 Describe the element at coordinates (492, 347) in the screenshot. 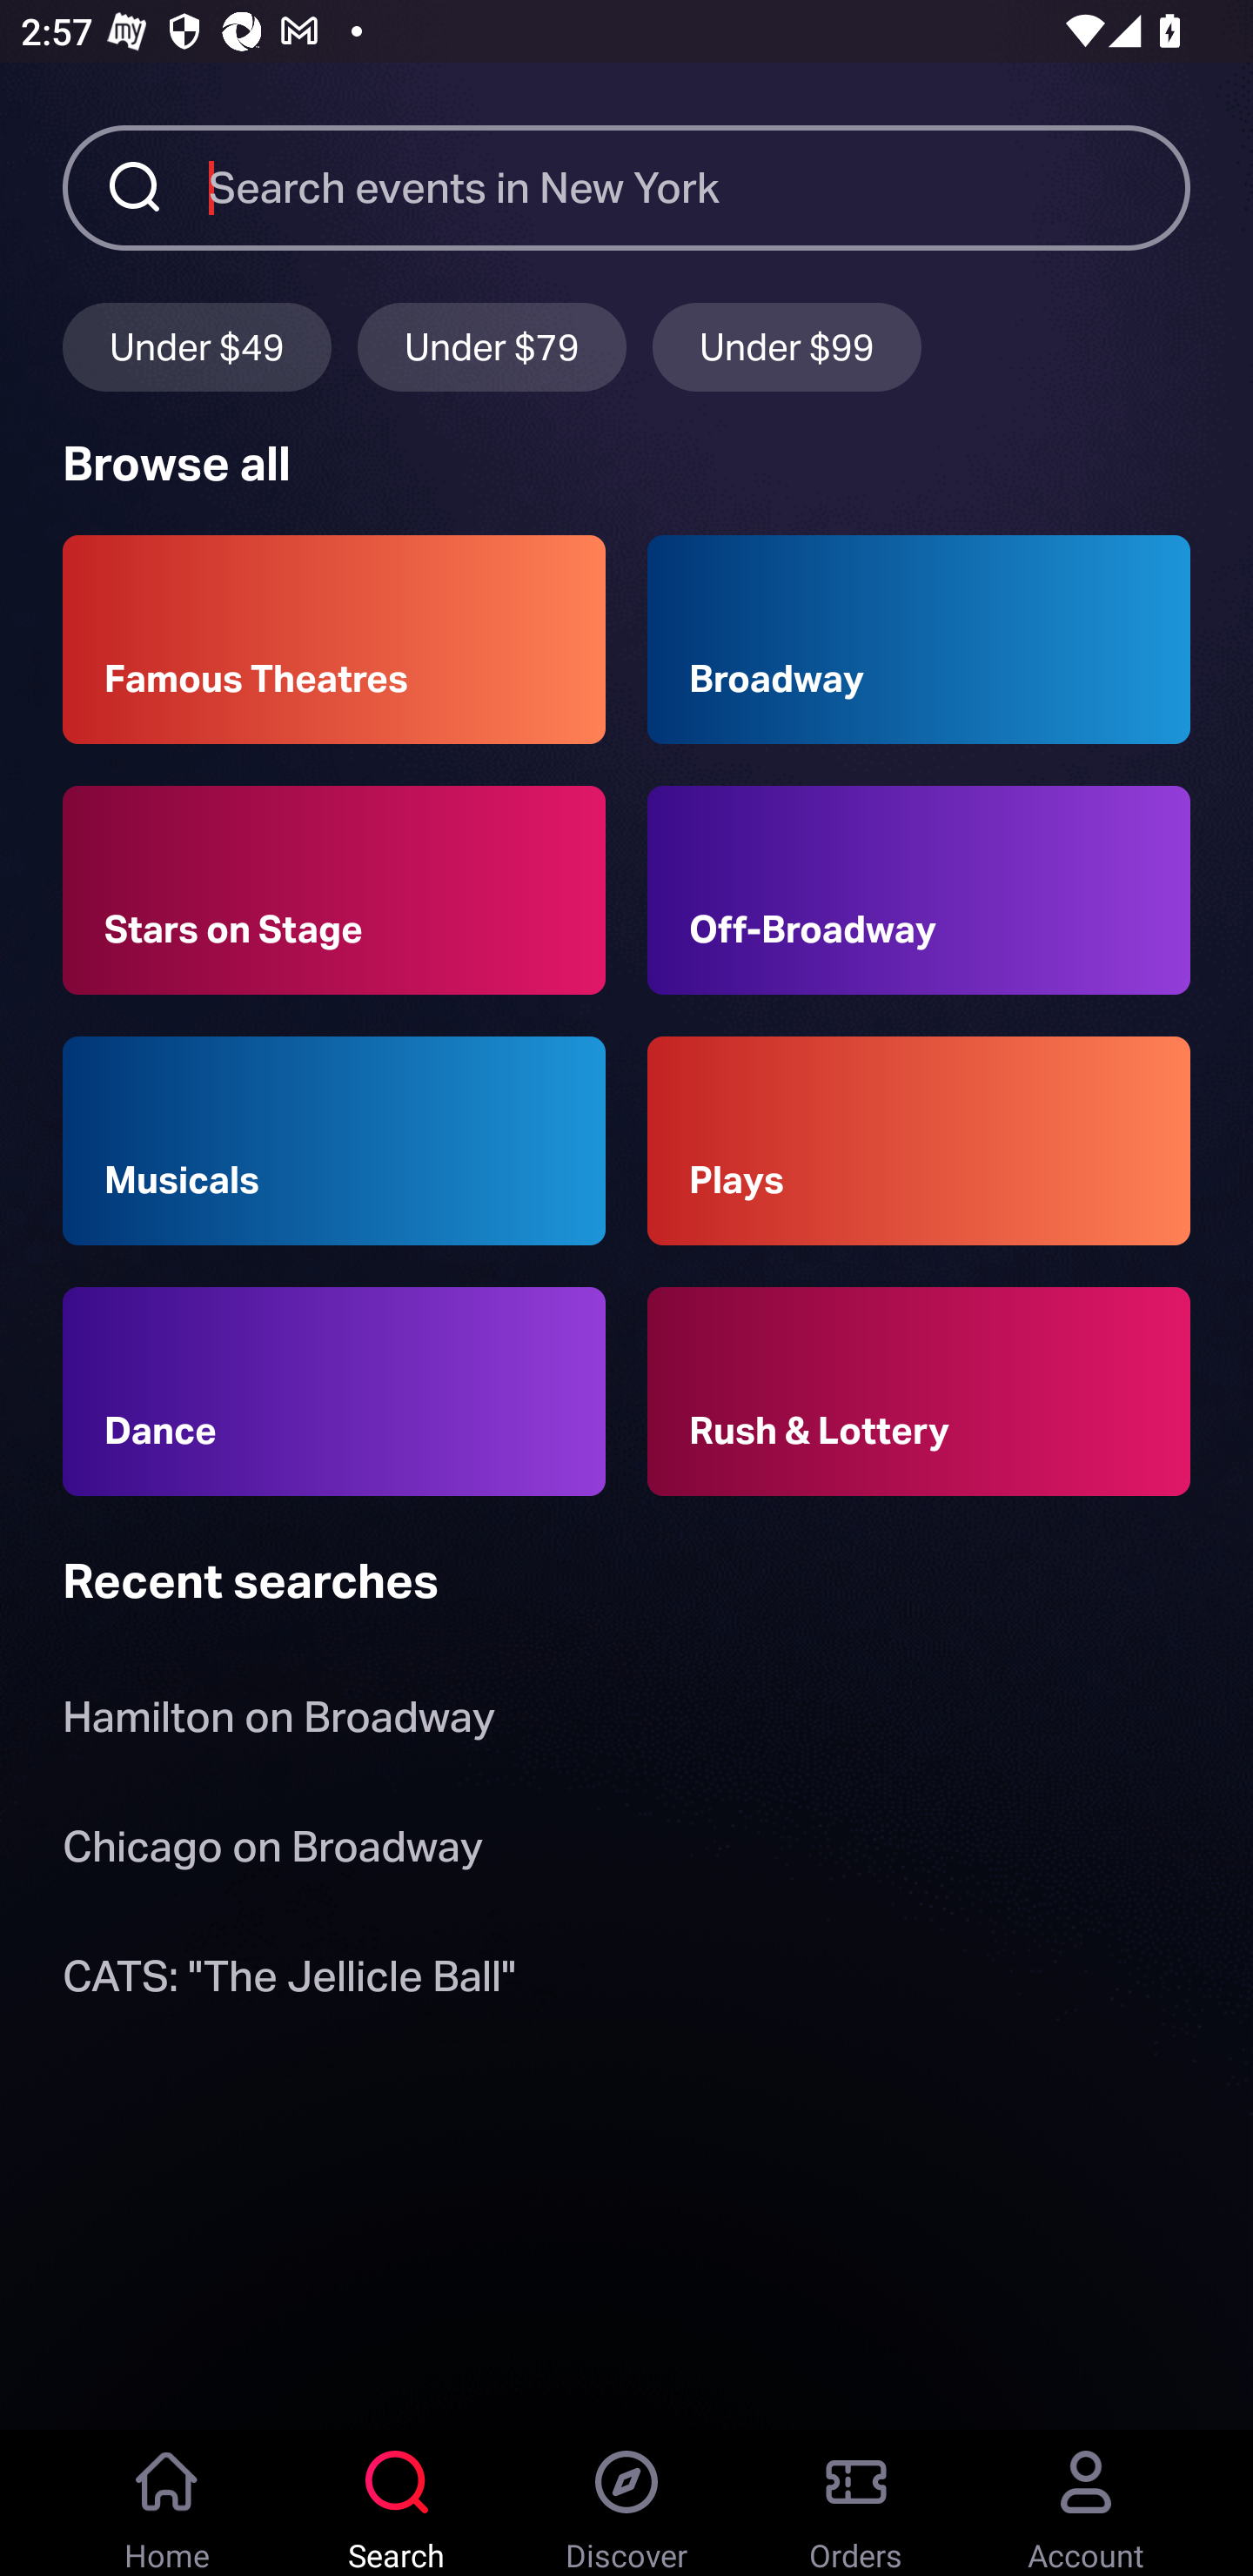

I see `Under $79` at that location.